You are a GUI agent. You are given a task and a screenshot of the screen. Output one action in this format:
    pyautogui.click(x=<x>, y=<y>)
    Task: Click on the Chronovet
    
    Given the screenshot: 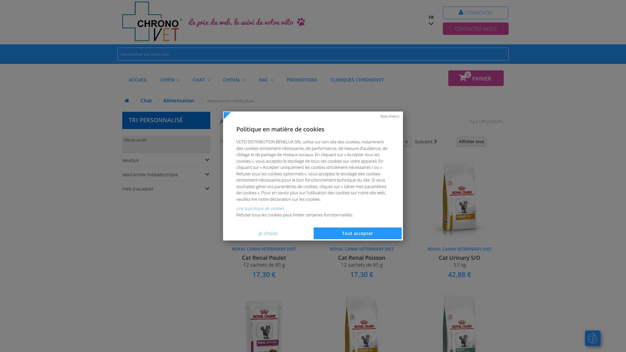 What is the action you would take?
    pyautogui.click(x=152, y=22)
    